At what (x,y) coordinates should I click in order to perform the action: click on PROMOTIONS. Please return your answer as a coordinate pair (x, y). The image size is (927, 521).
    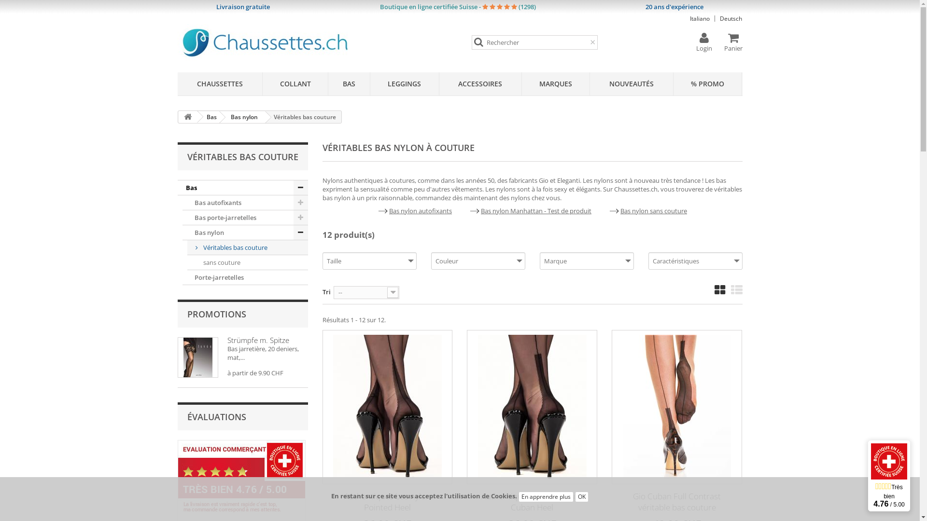
    Looking at the image, I should click on (217, 314).